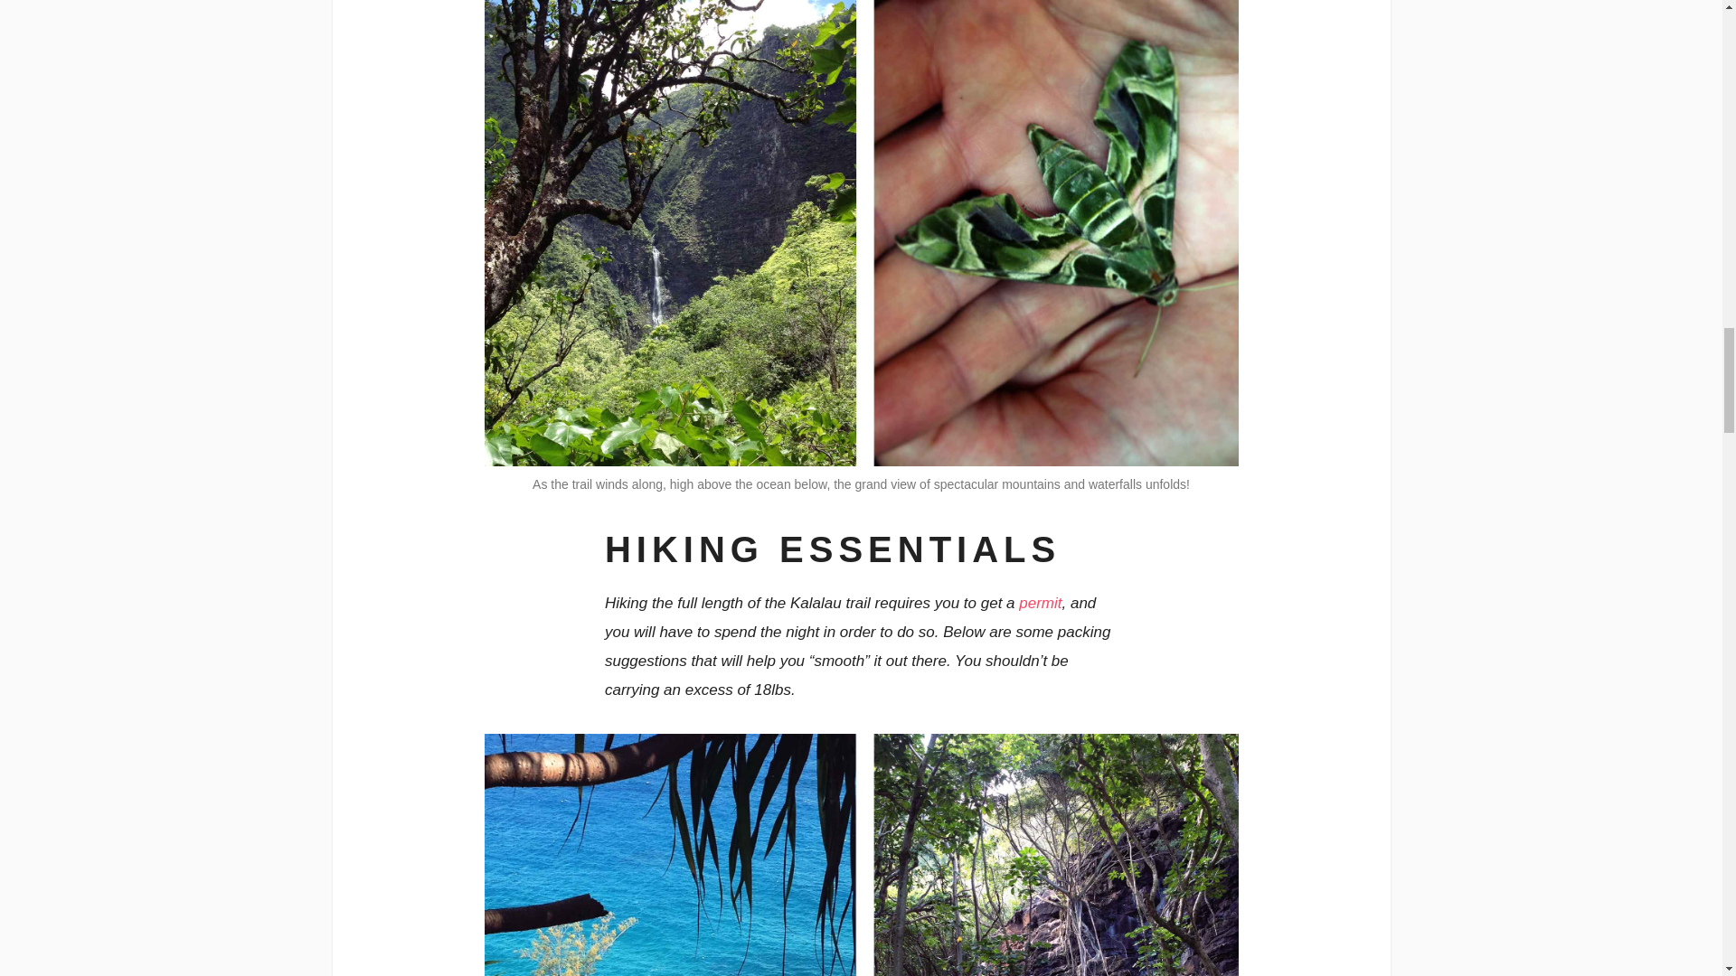 This screenshot has width=1736, height=976. I want to click on permit, so click(1040, 603).